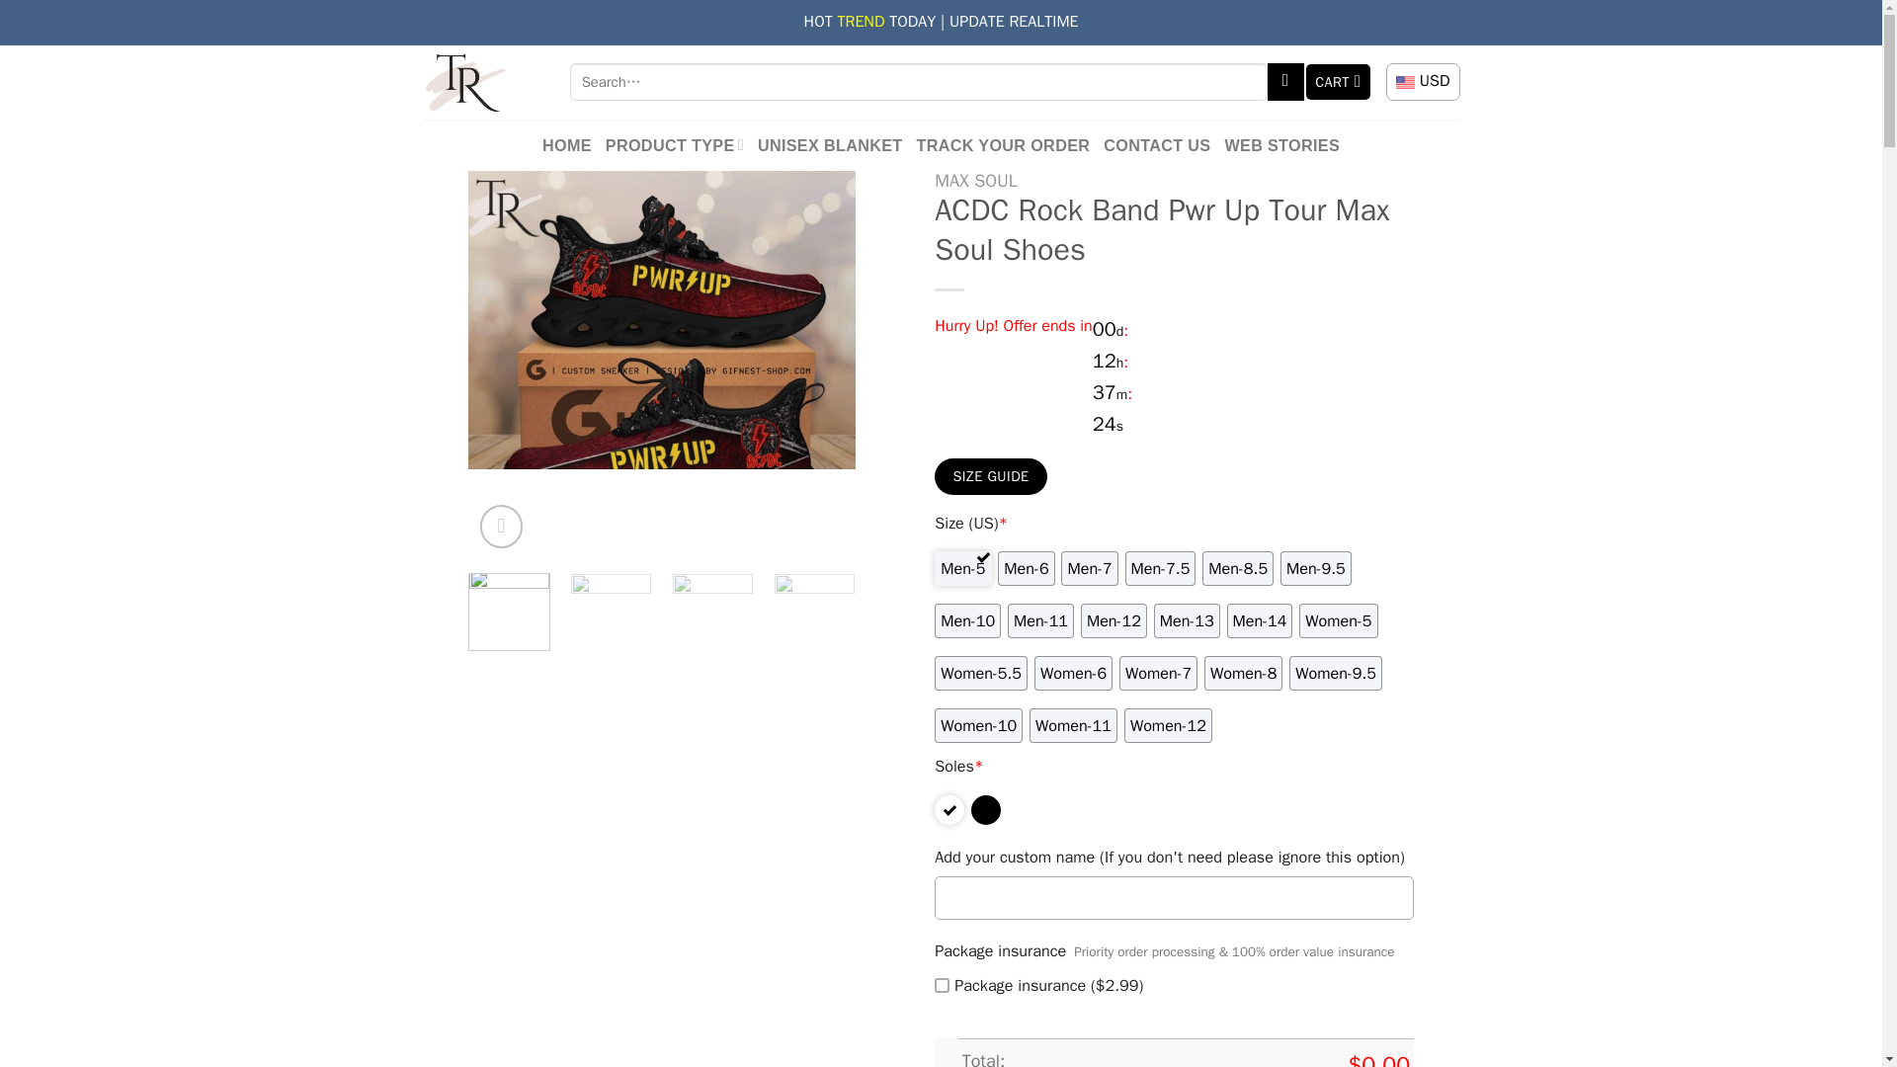 This screenshot has width=1897, height=1067. I want to click on Men-5, so click(962, 568).